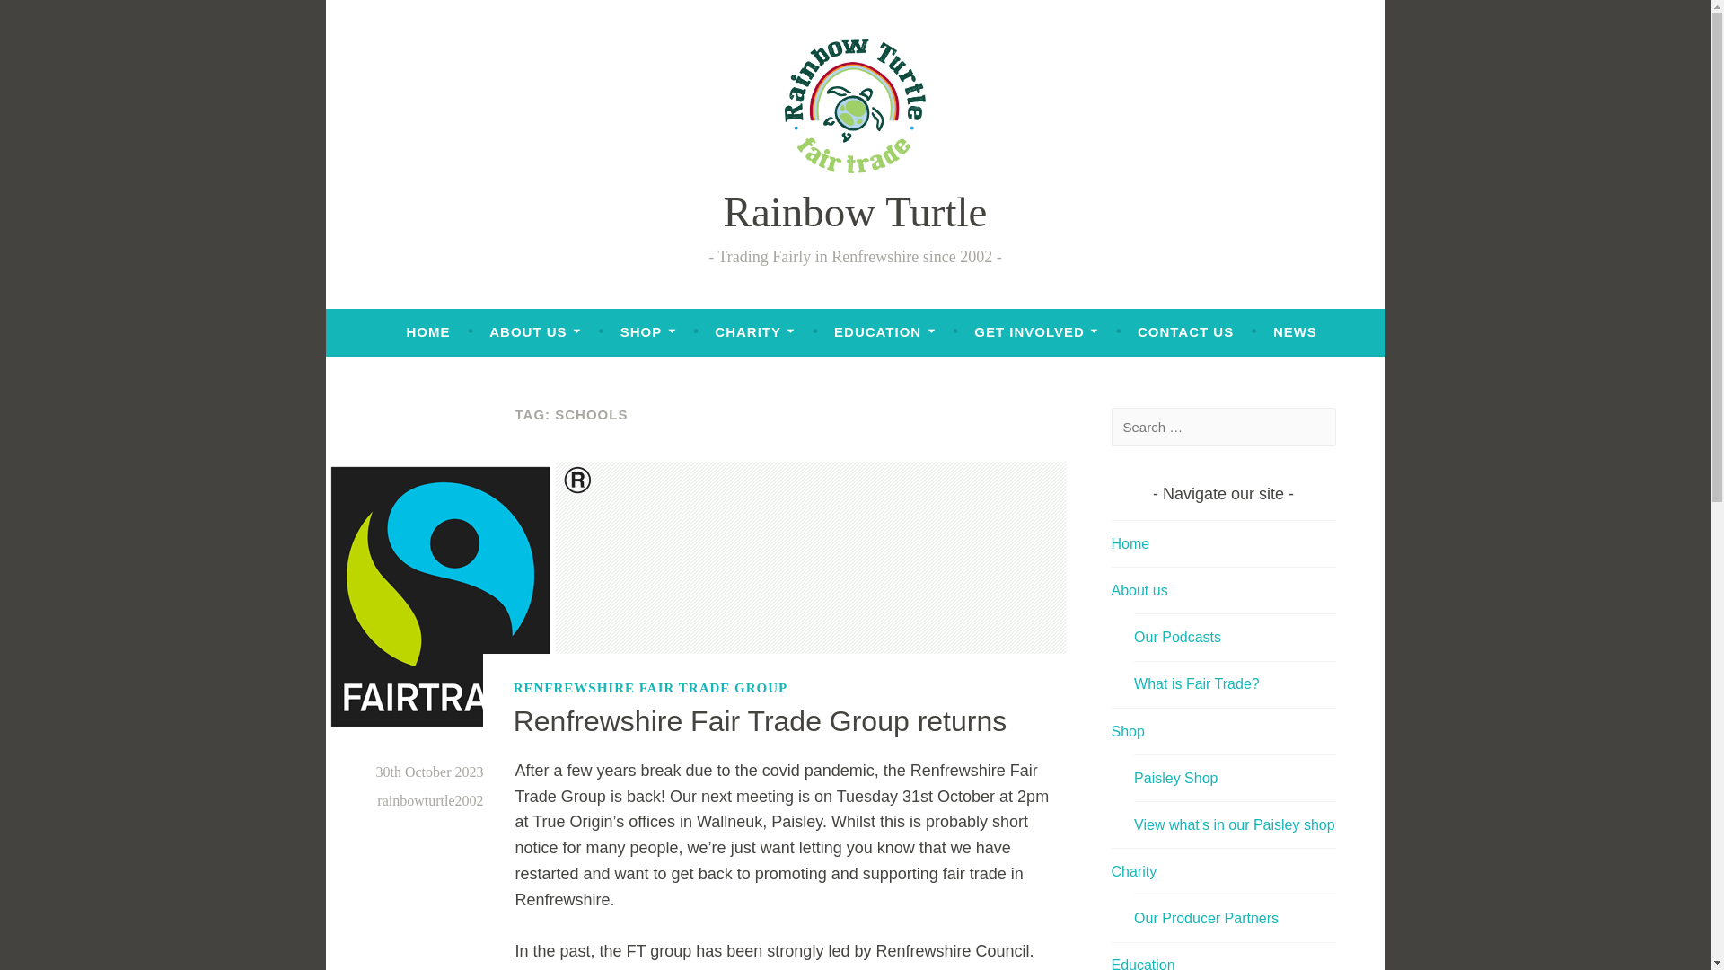 This screenshot has width=1724, height=970. What do you see at coordinates (535, 332) in the screenshot?
I see `ABOUT US` at bounding box center [535, 332].